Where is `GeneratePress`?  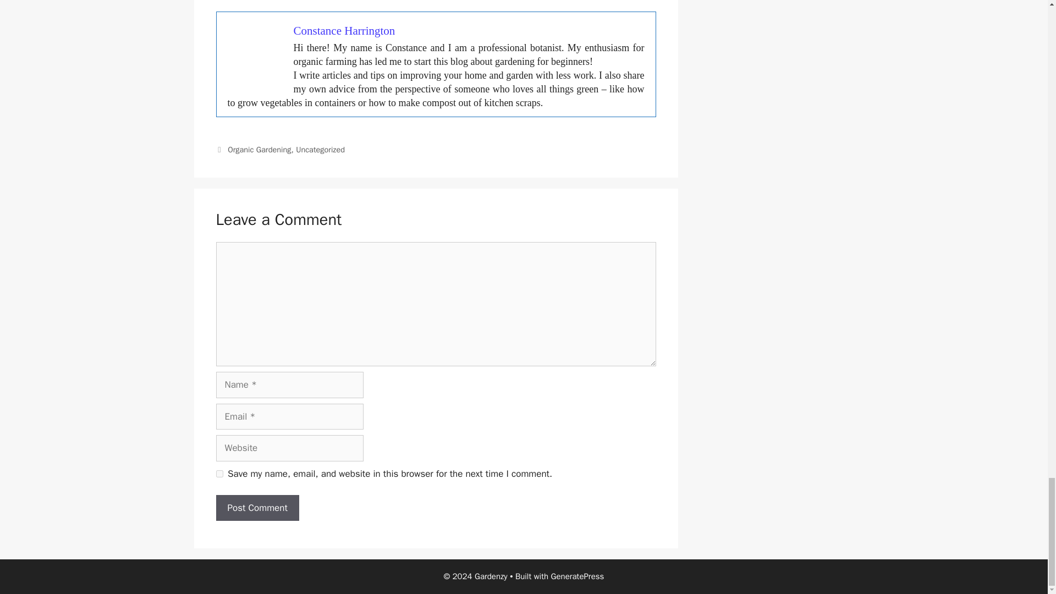
GeneratePress is located at coordinates (577, 576).